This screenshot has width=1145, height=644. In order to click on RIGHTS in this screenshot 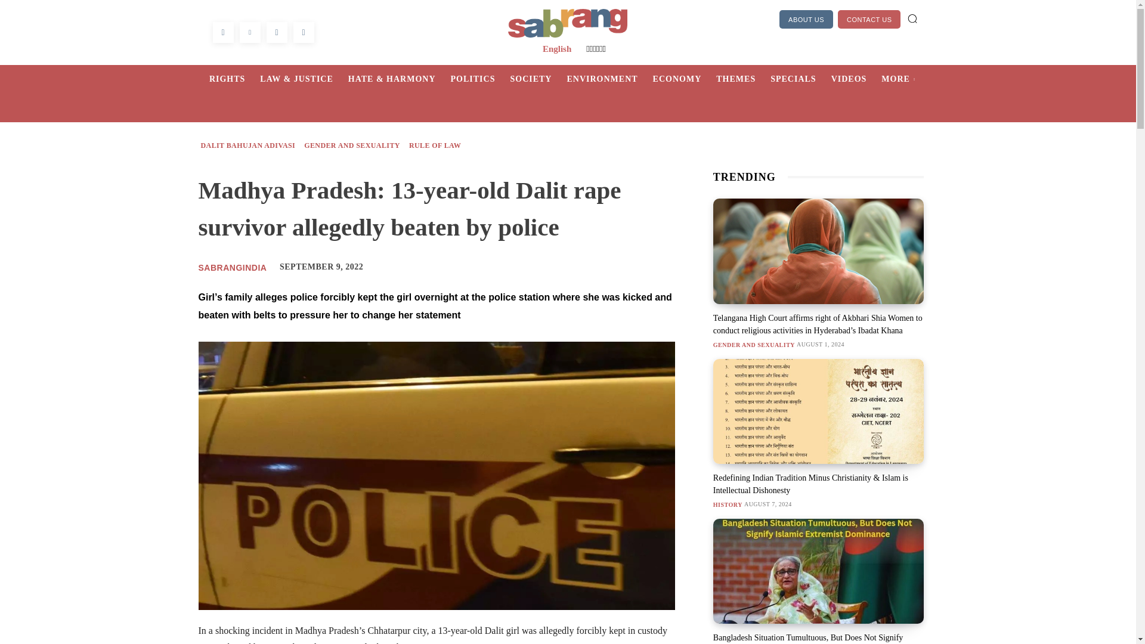, I will do `click(234, 79)`.